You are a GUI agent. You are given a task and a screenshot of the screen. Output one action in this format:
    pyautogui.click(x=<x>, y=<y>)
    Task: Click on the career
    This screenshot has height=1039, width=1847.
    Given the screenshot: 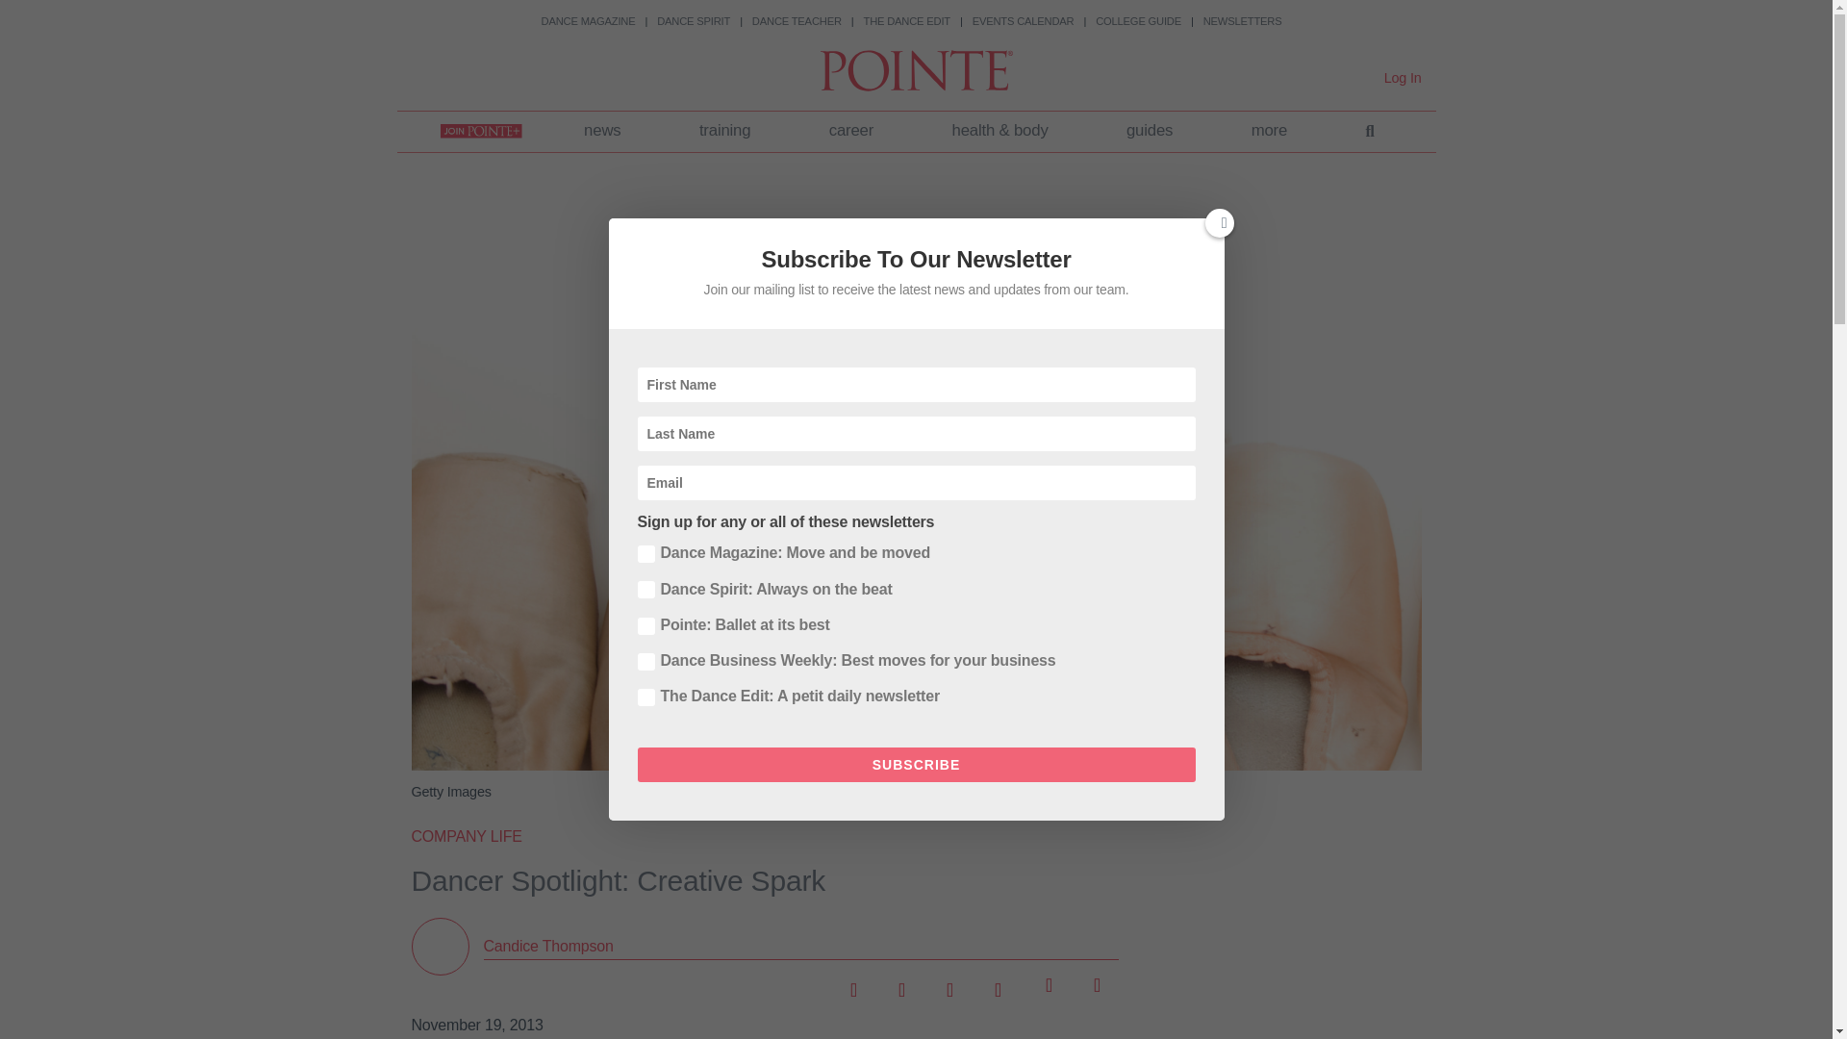 What is the action you would take?
    pyautogui.click(x=850, y=131)
    